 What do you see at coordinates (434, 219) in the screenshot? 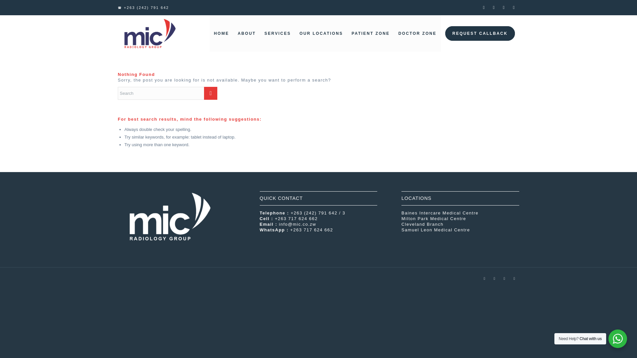
I see `Milton Park Medical Centre` at bounding box center [434, 219].